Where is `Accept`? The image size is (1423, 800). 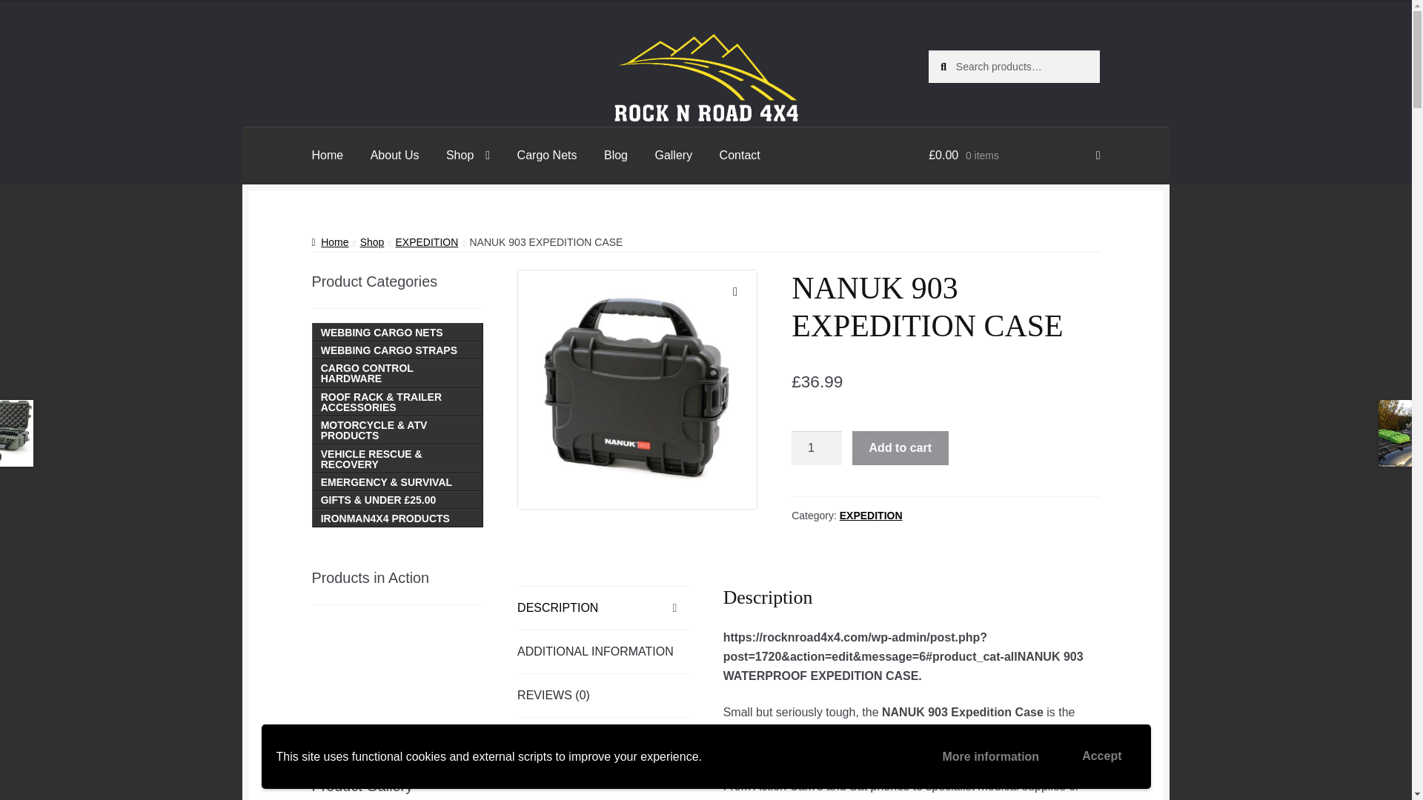 Accept is located at coordinates (1101, 756).